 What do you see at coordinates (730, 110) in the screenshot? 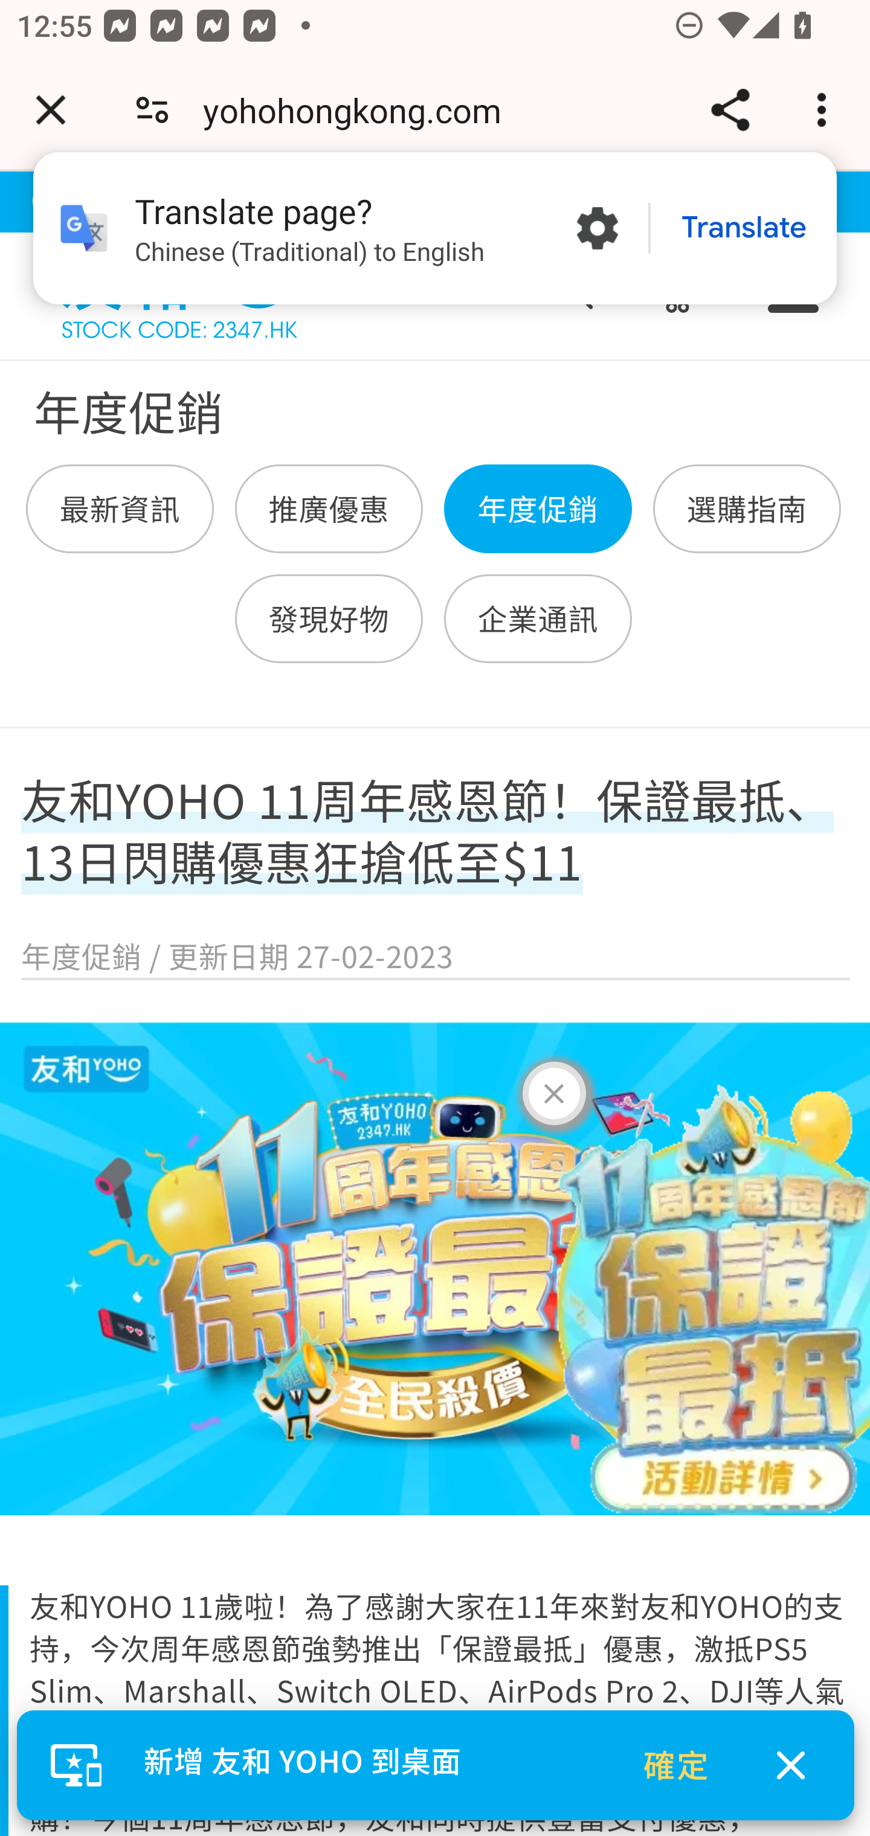
I see `Share` at bounding box center [730, 110].